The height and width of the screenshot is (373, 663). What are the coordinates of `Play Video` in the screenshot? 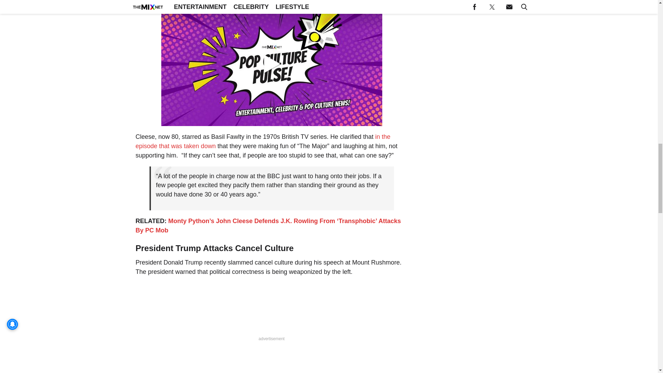 It's located at (271, 64).